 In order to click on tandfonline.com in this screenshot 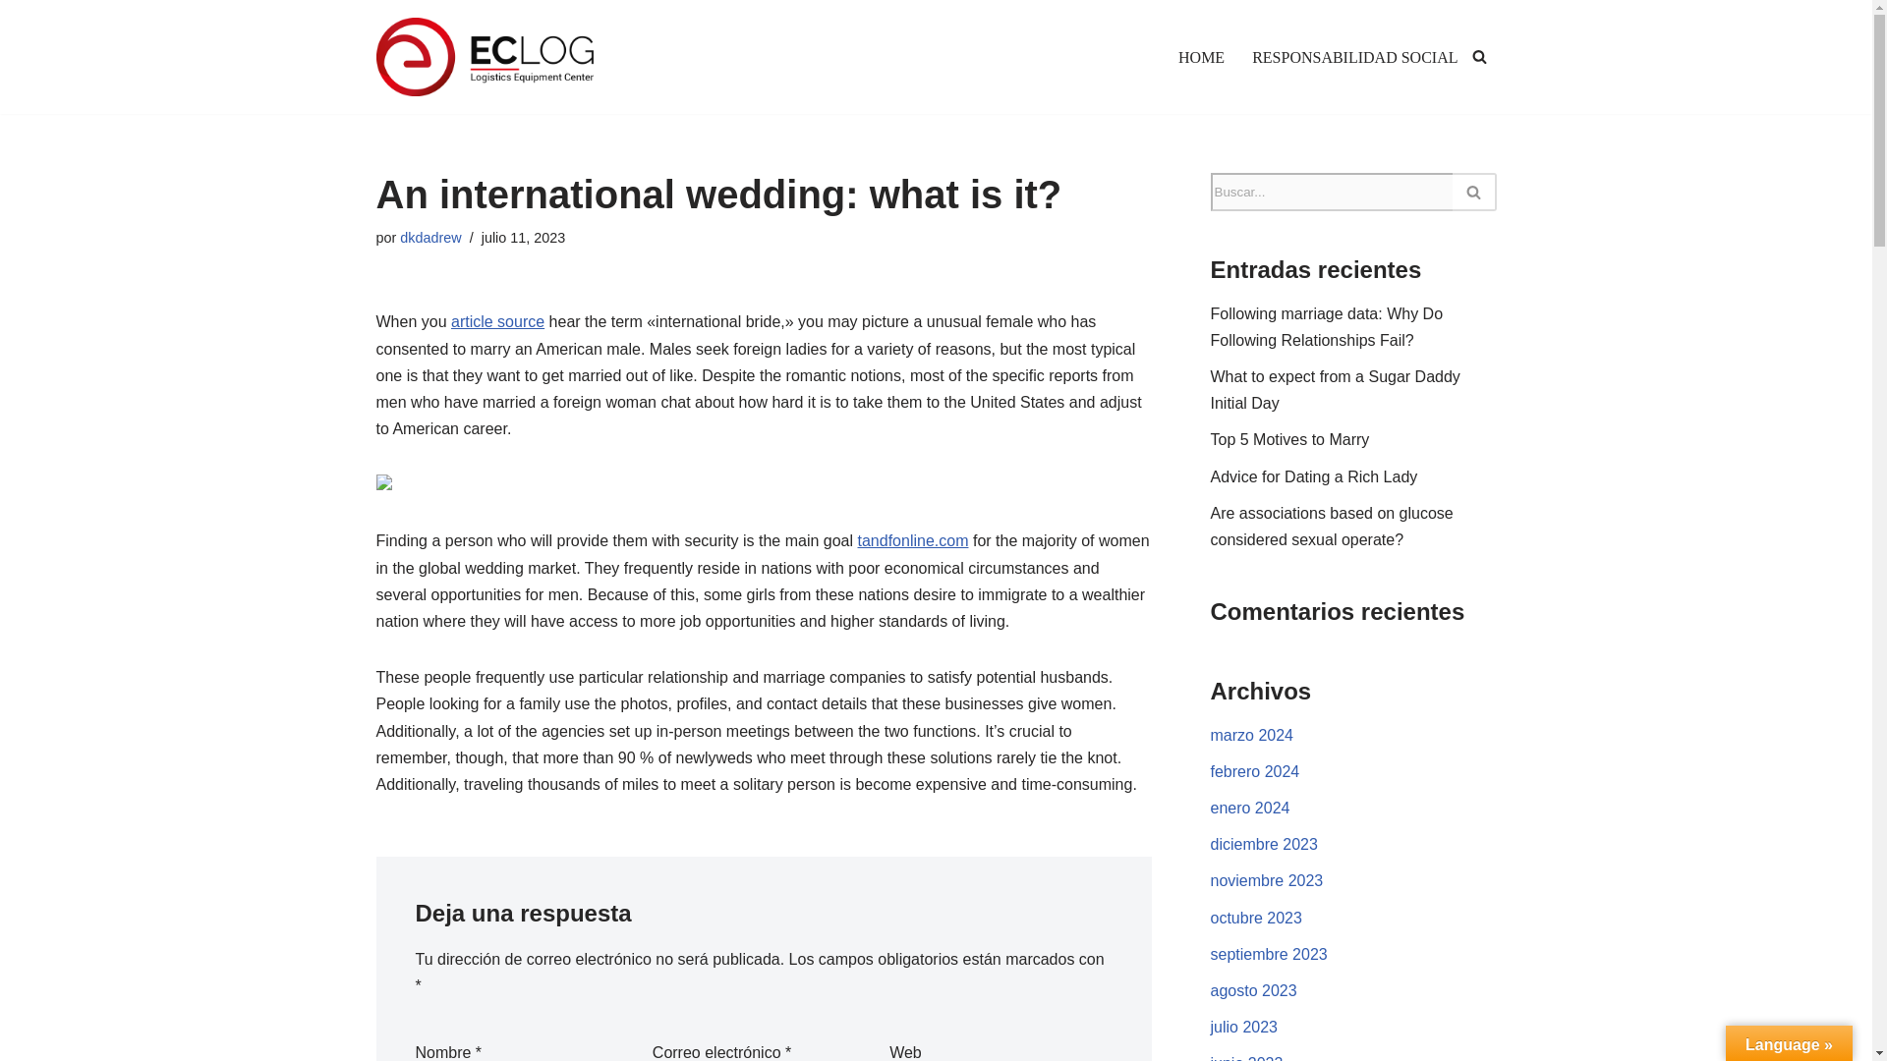, I will do `click(914, 540)`.